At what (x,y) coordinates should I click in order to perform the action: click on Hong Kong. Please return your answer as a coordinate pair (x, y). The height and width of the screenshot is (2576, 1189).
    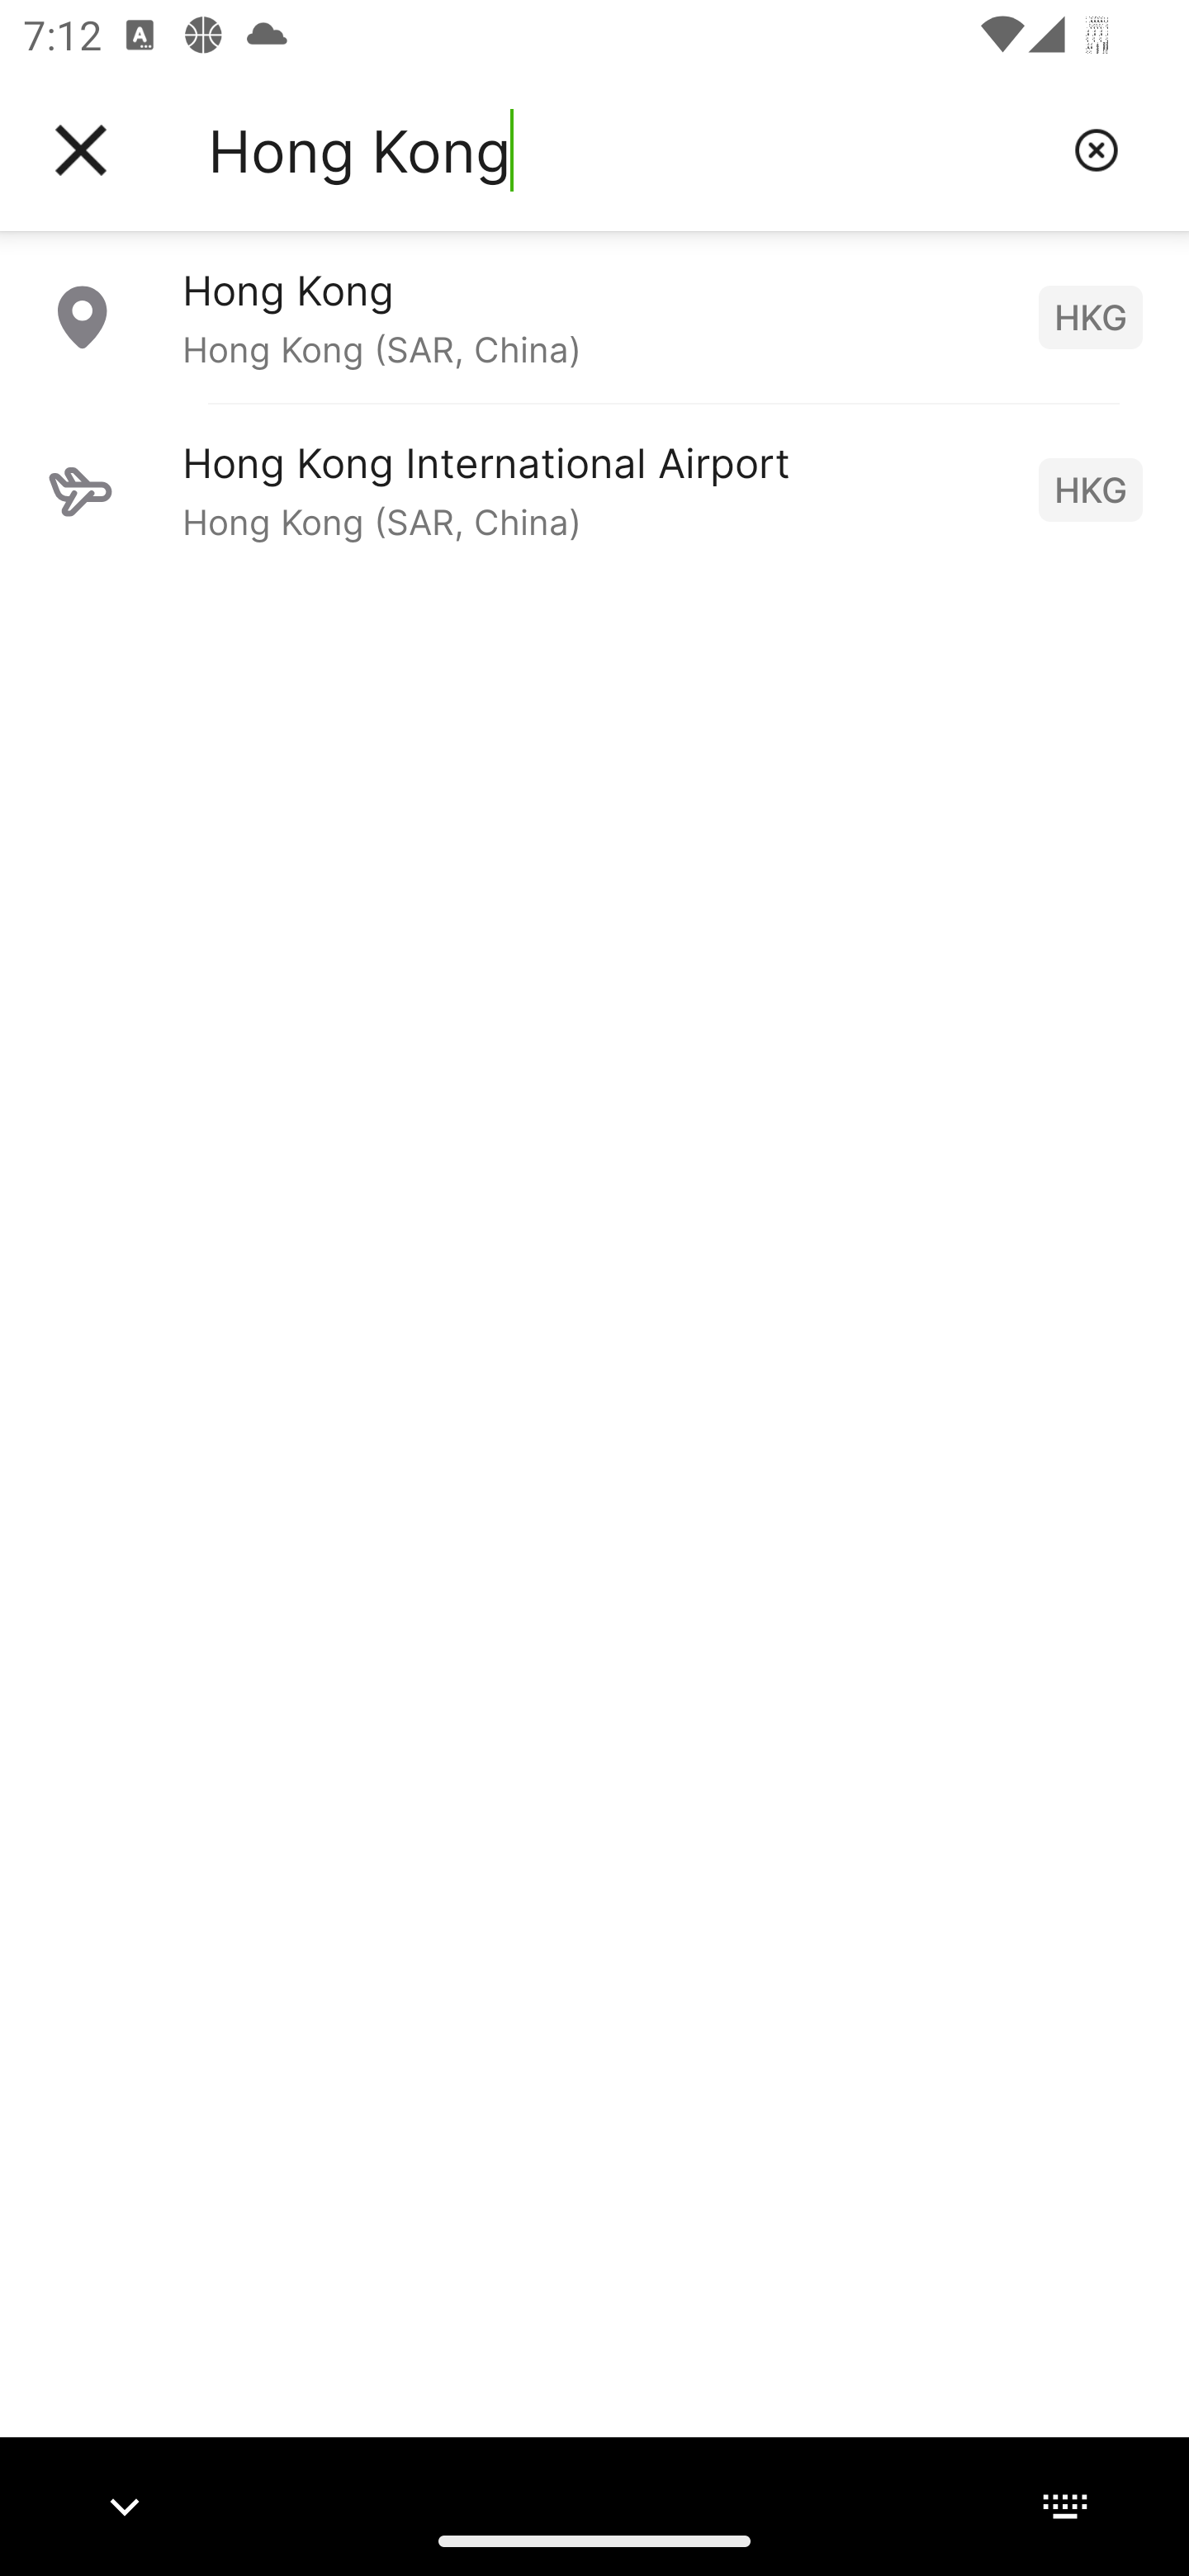
    Looking at the image, I should click on (628, 150).